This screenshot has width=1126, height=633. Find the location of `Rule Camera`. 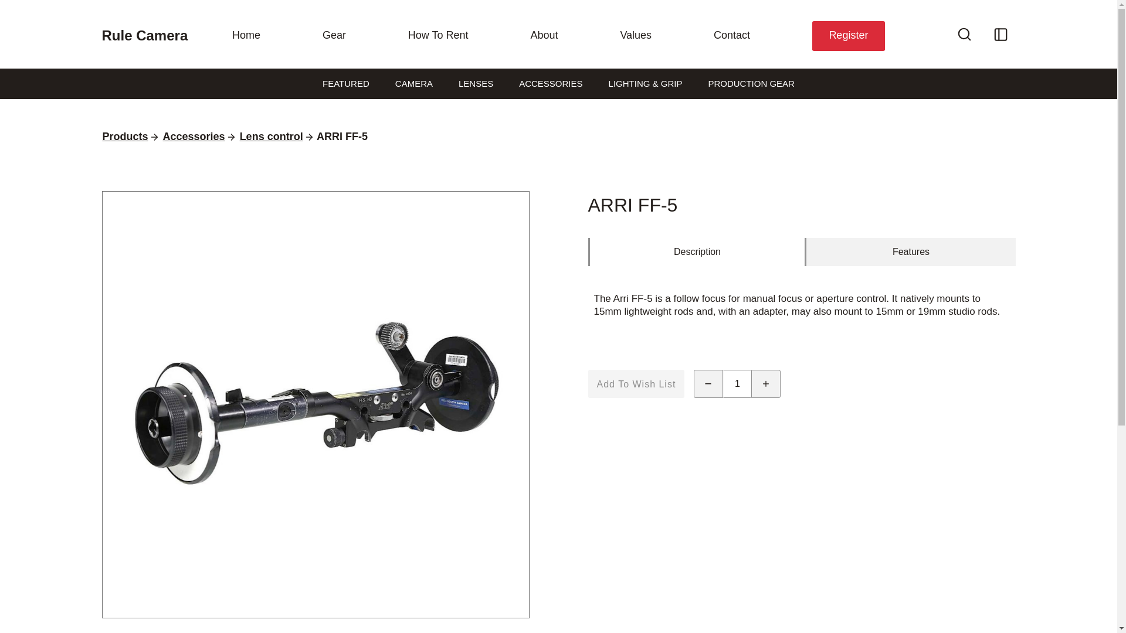

Rule Camera is located at coordinates (149, 35).